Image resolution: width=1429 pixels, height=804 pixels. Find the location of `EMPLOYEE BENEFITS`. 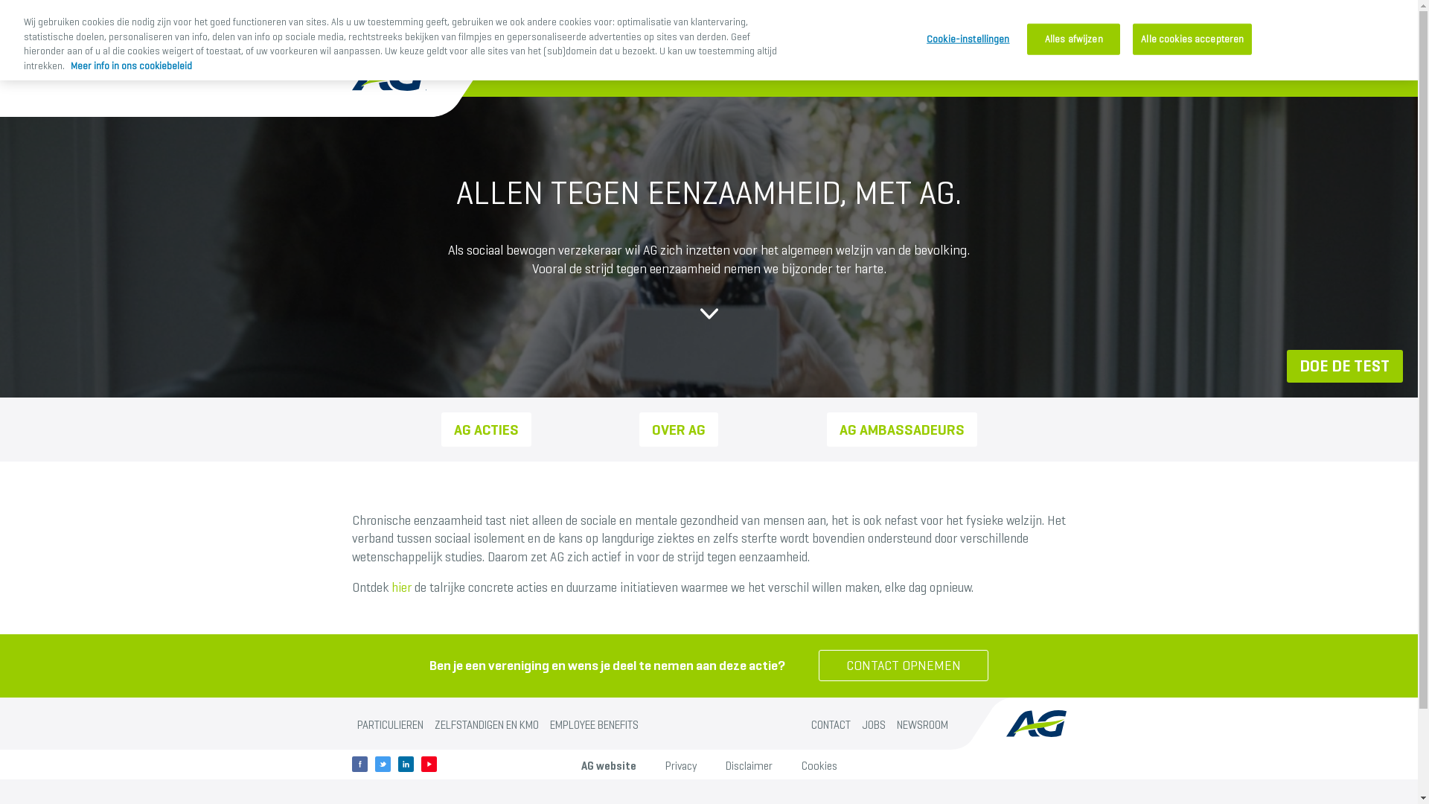

EMPLOYEE BENEFITS is located at coordinates (595, 725).